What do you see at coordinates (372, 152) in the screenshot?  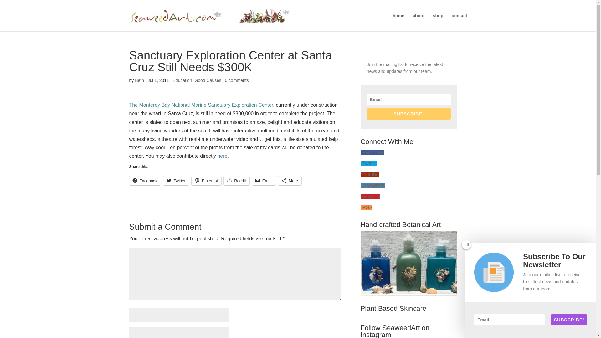 I see `Facebook` at bounding box center [372, 152].